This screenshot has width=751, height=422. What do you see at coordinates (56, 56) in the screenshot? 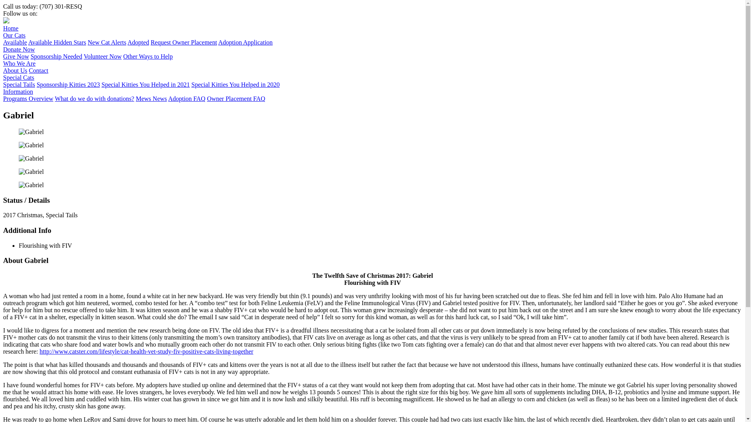
I see `Sponsorship Needed` at bounding box center [56, 56].